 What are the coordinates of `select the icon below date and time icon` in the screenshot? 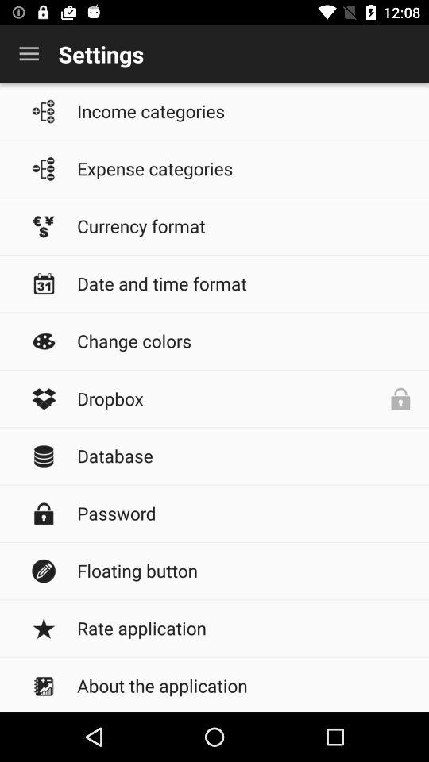 It's located at (245, 341).